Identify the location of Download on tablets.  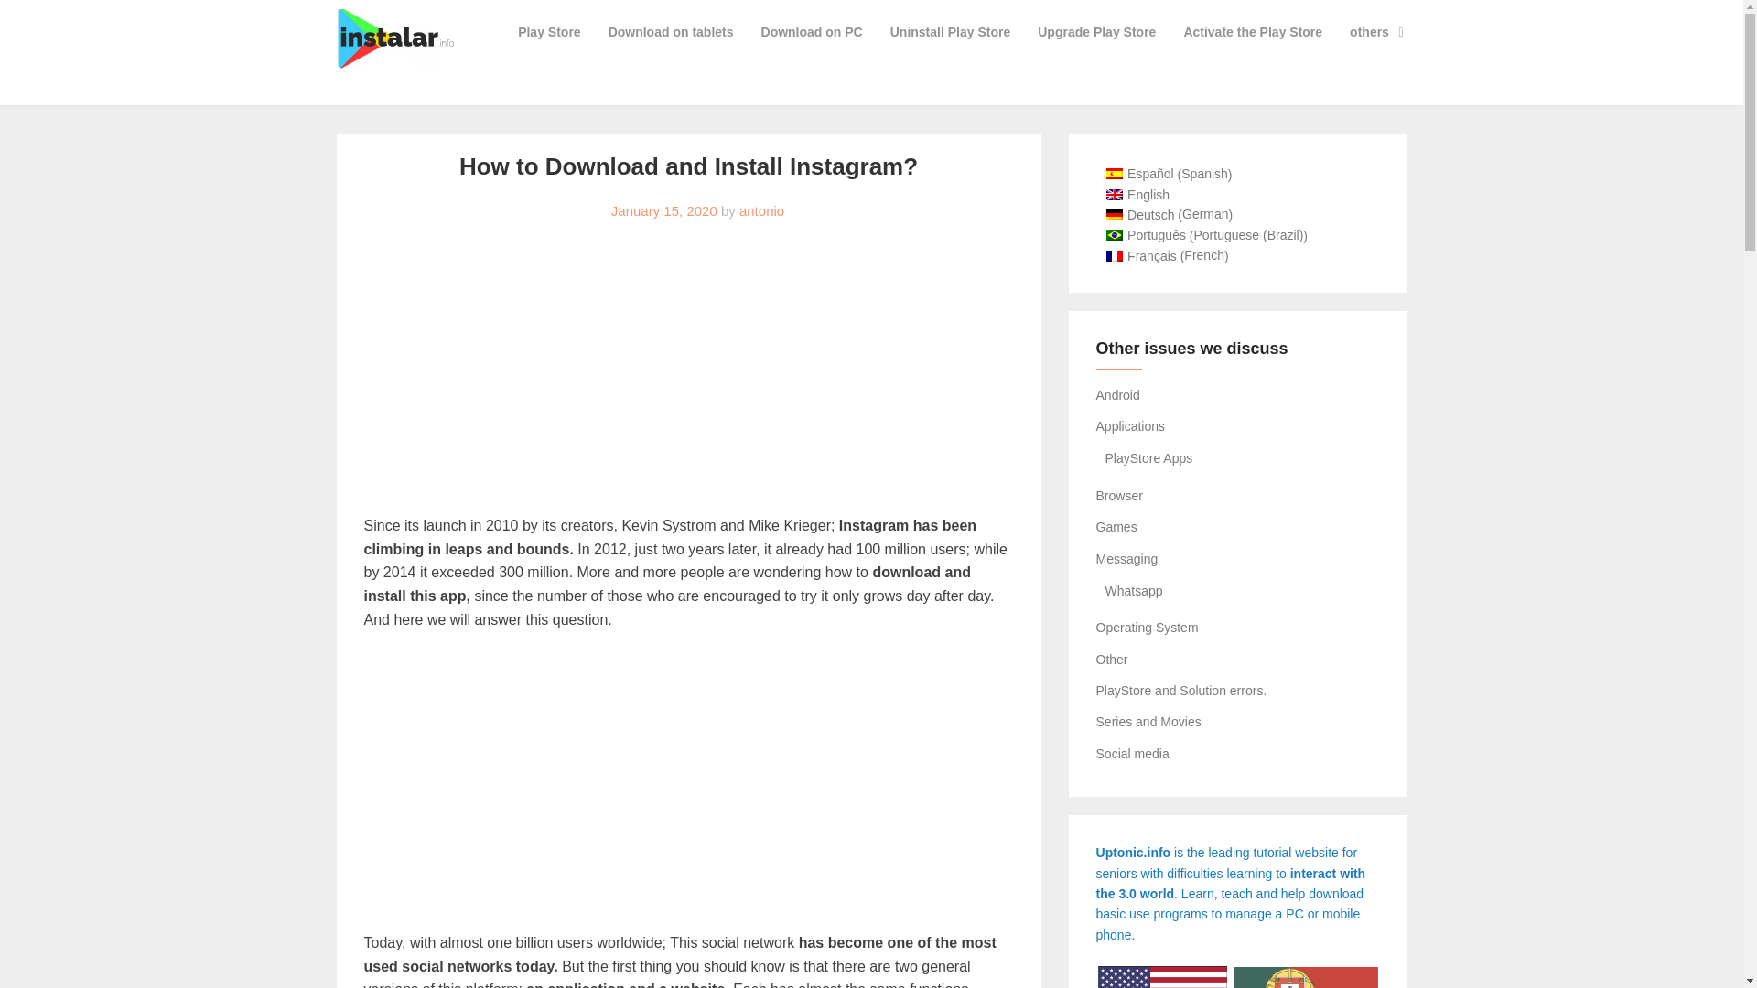
(672, 31).